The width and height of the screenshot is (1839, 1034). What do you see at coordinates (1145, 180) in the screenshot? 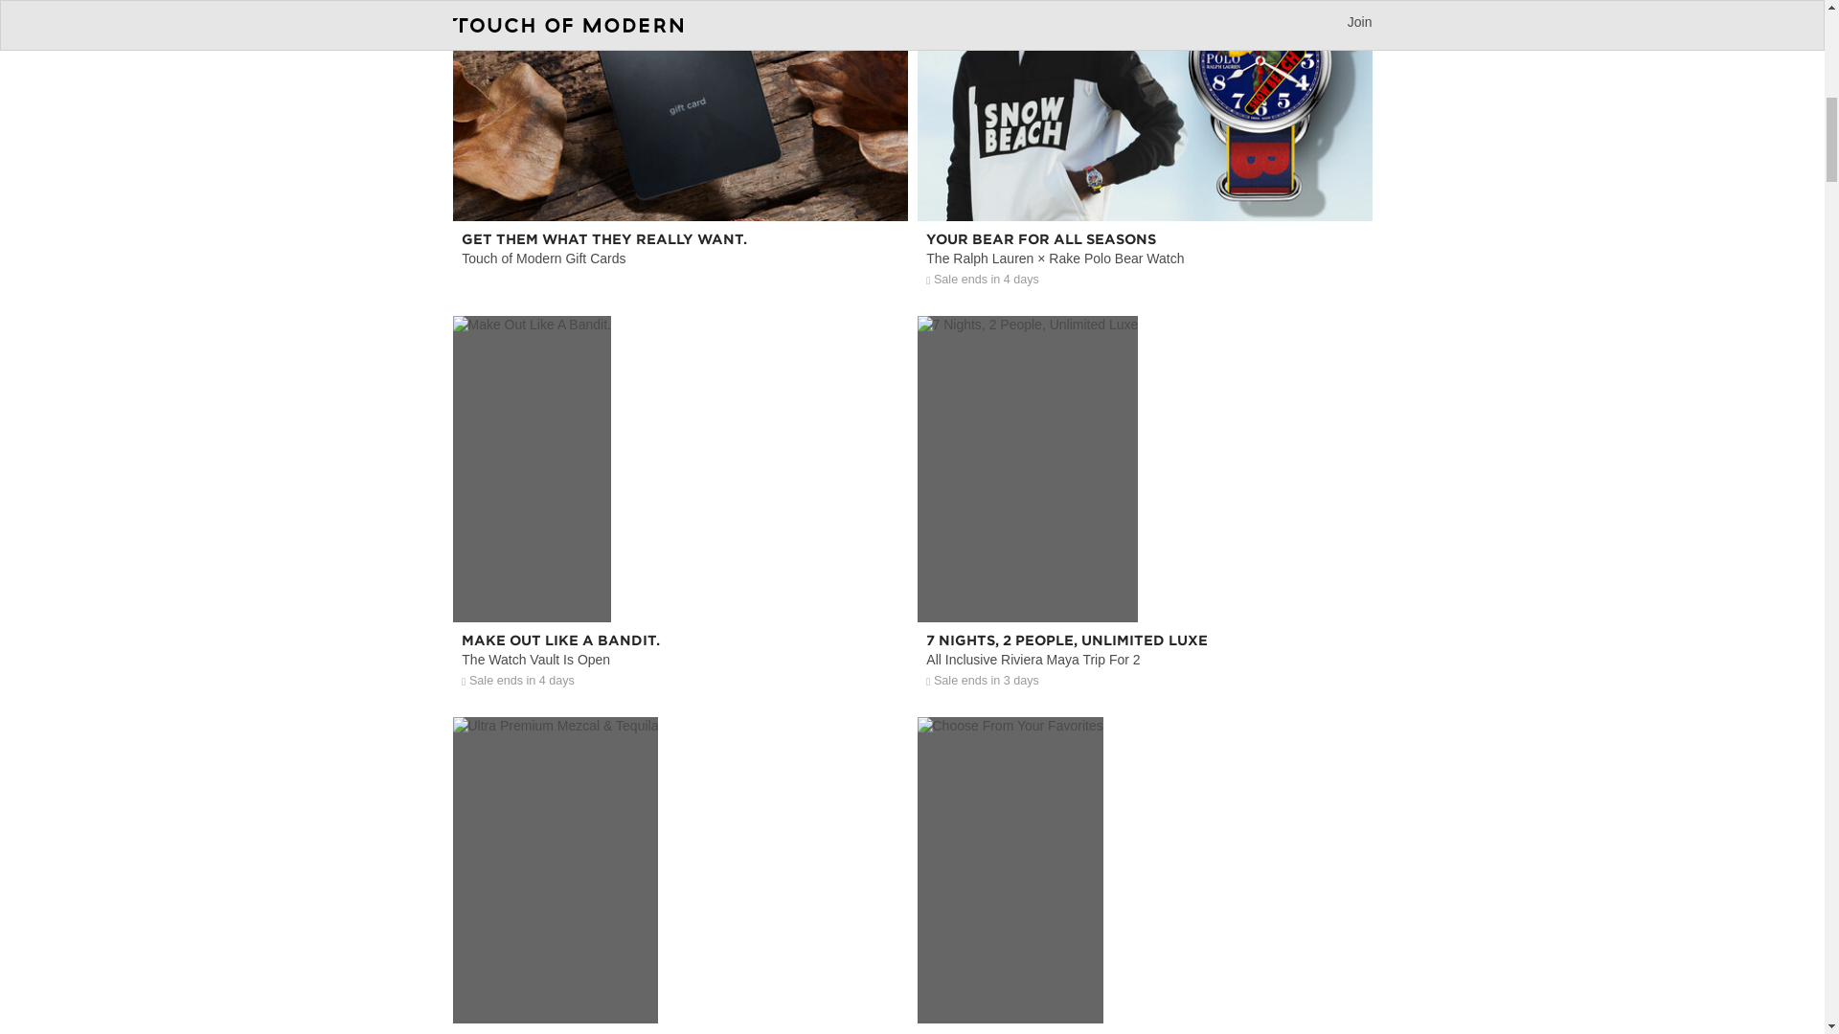
I see `Your Bear For All Seasons` at bounding box center [1145, 180].